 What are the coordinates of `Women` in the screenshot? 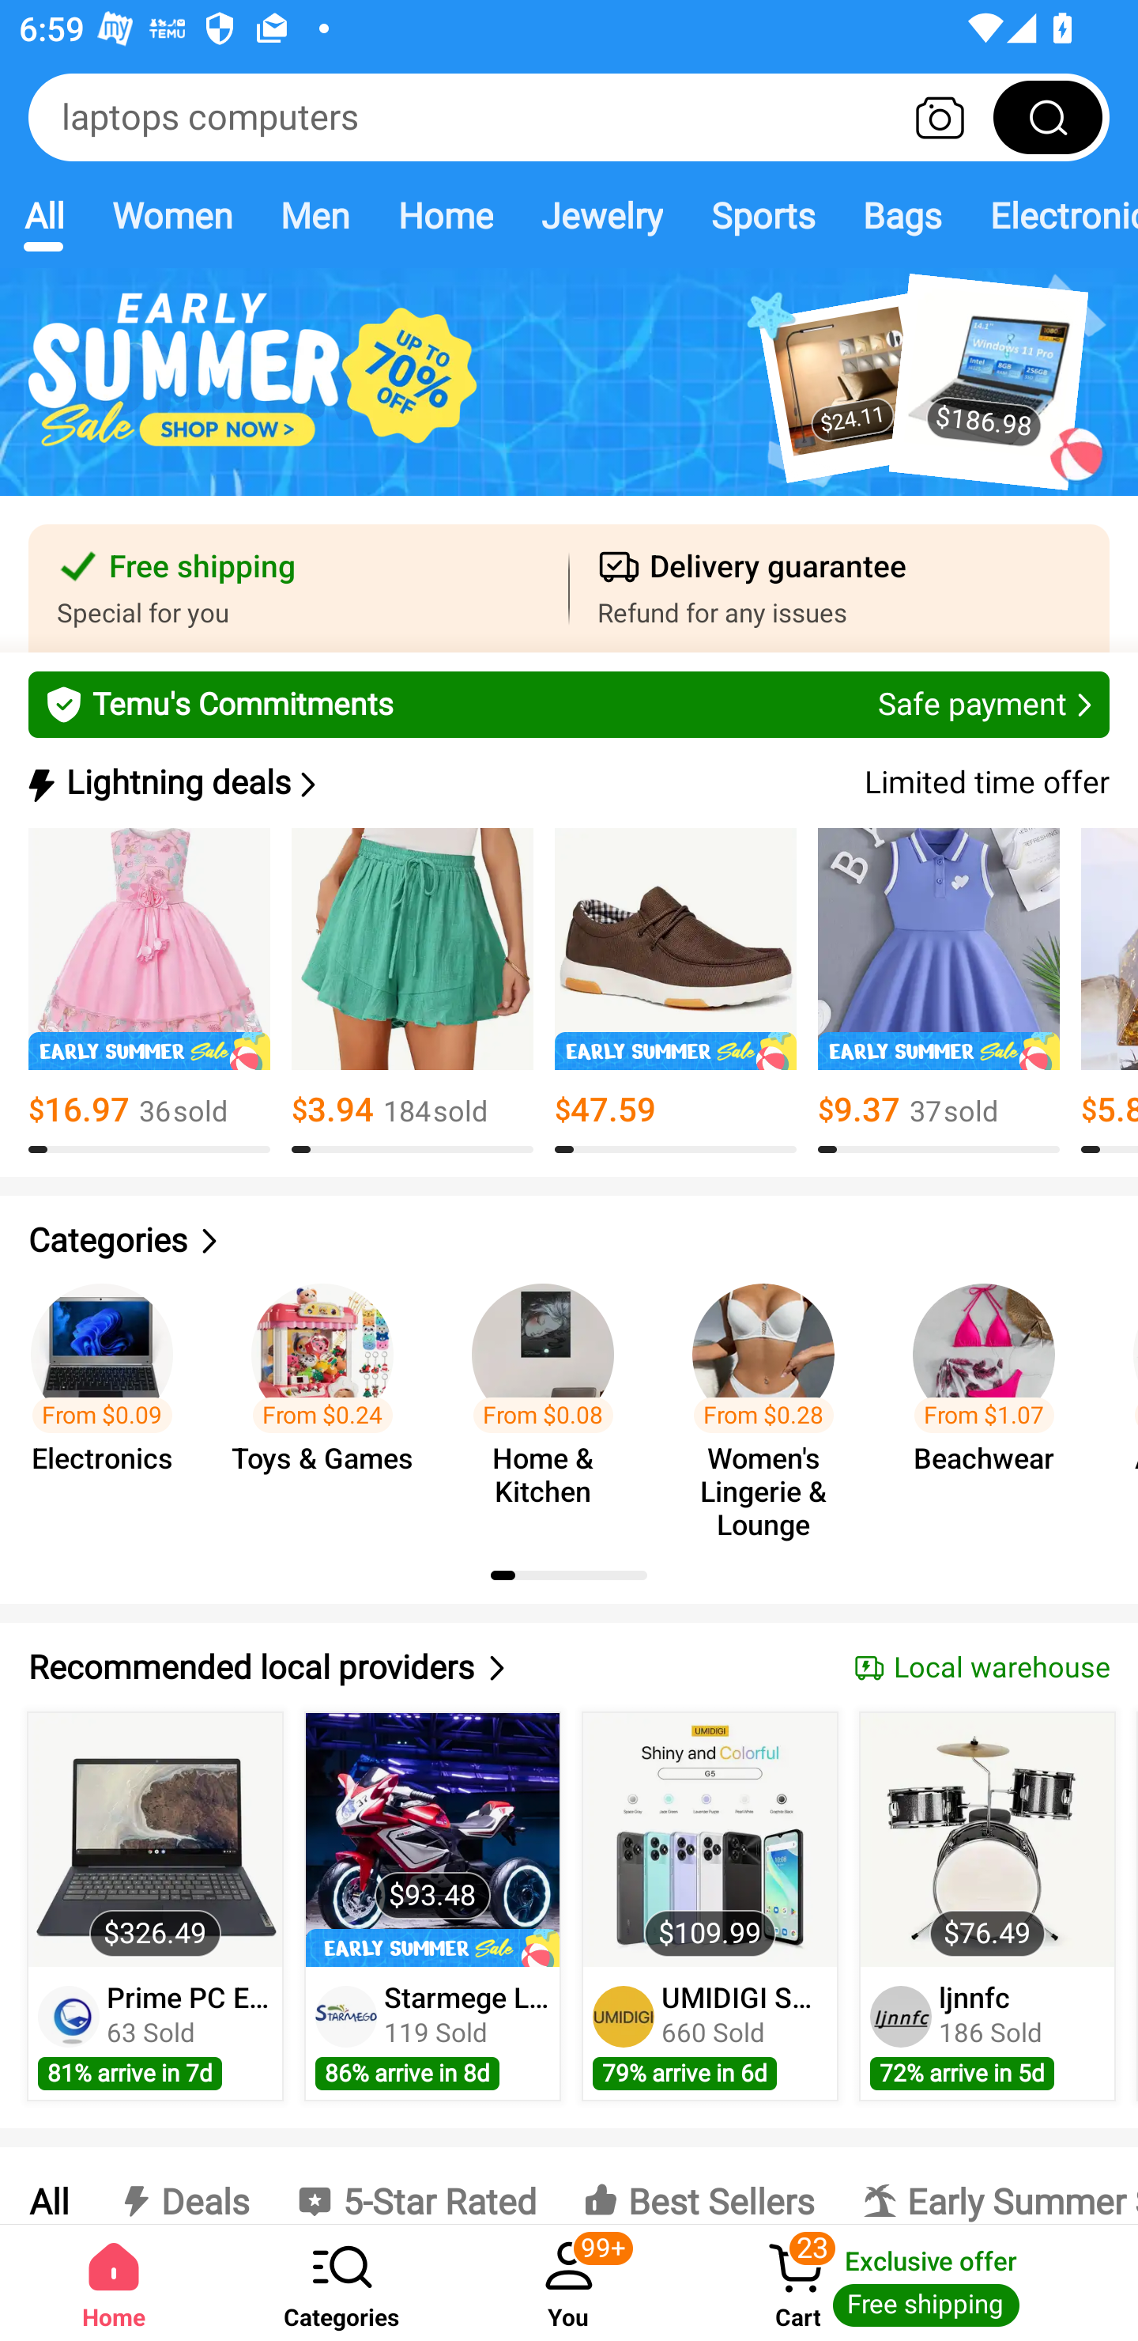 It's located at (172, 215).